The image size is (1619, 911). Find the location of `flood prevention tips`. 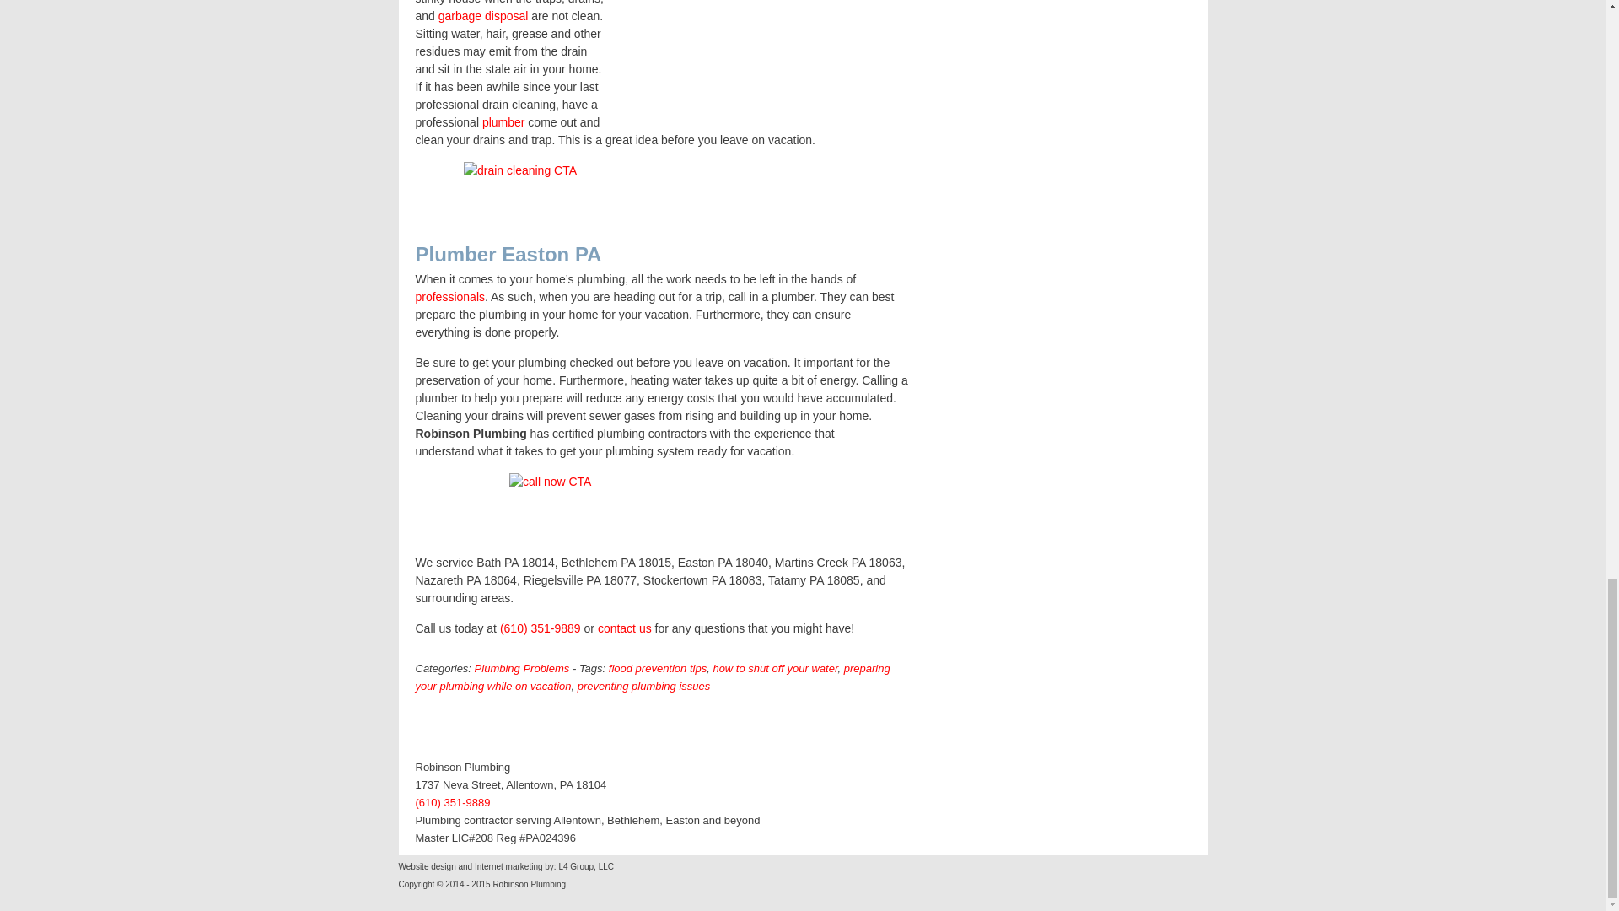

flood prevention tips is located at coordinates (657, 668).